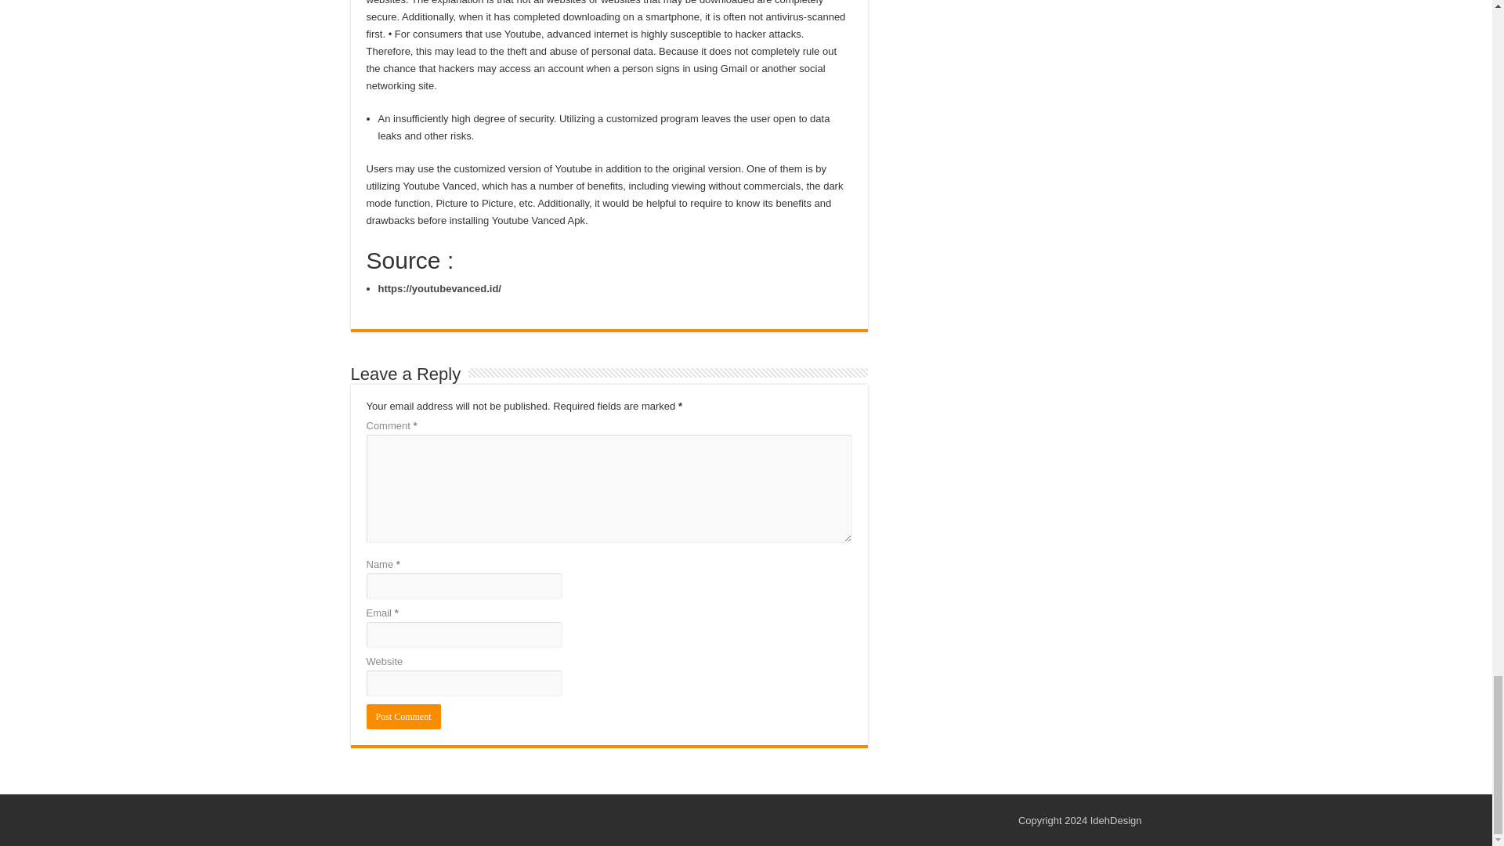 The width and height of the screenshot is (1504, 846). I want to click on Post Comment, so click(403, 716).